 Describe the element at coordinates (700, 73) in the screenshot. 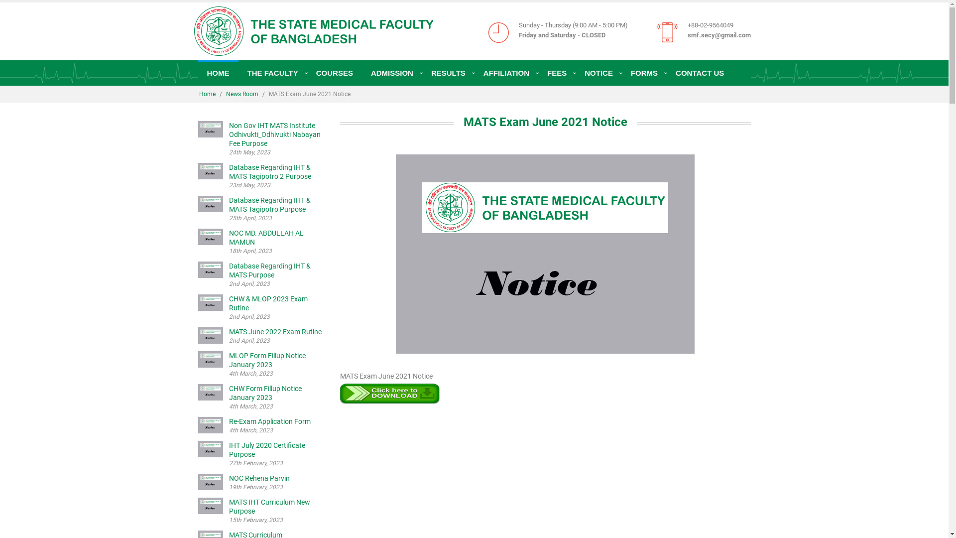

I see `CONTACT US` at that location.